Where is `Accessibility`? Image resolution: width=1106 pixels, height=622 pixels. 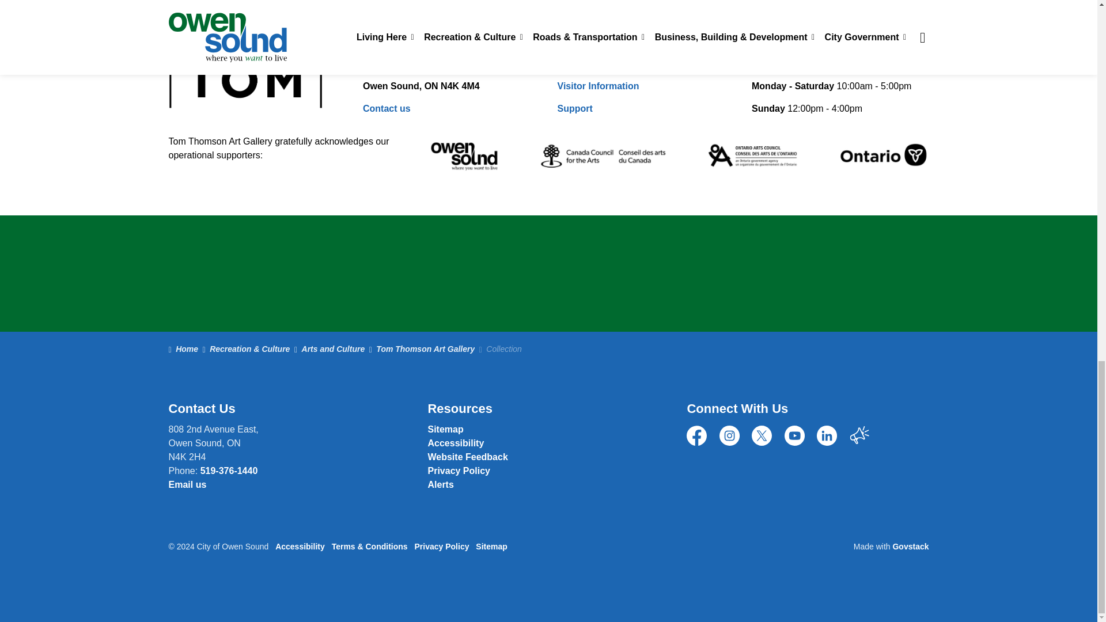
Accessibility is located at coordinates (455, 443).